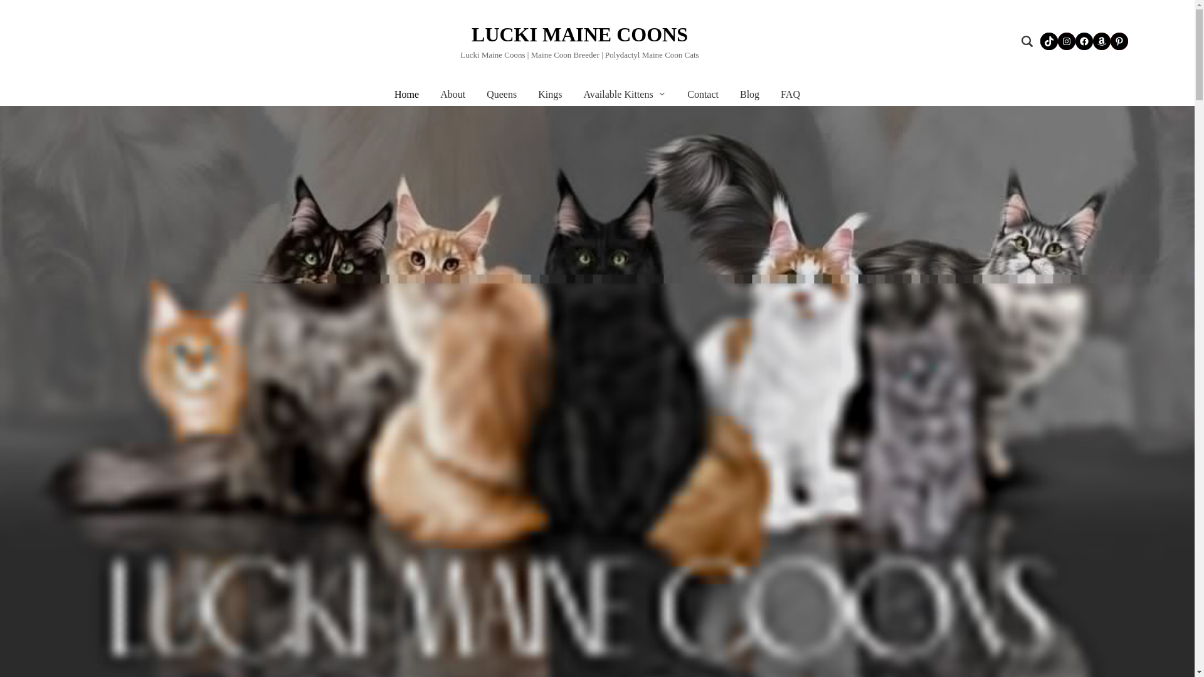  I want to click on Pinterest, so click(1119, 41).